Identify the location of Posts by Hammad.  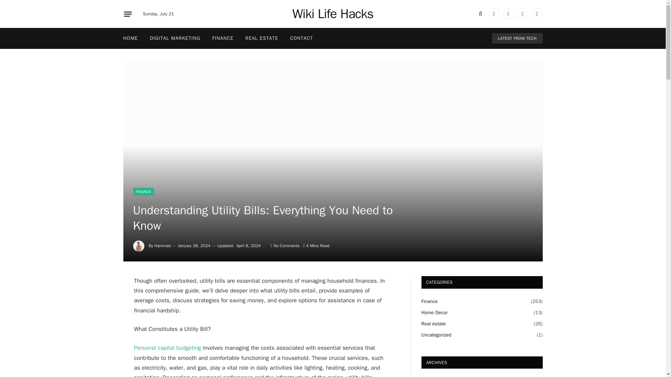
(163, 245).